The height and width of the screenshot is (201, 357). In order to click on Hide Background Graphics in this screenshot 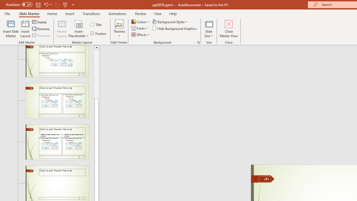, I will do `click(175, 28)`.